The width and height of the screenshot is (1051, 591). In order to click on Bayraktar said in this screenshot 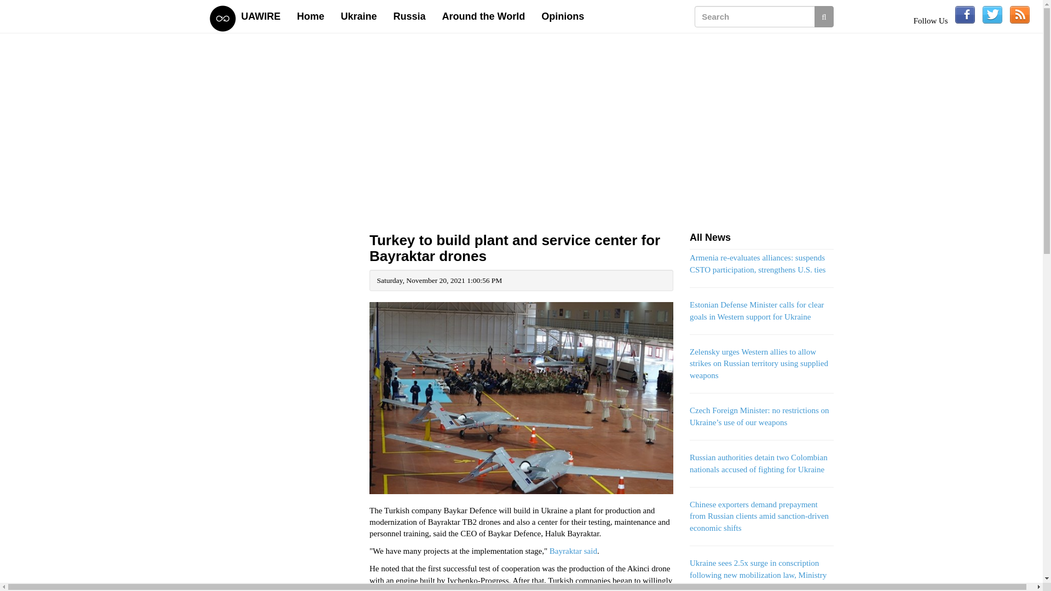, I will do `click(573, 551)`.